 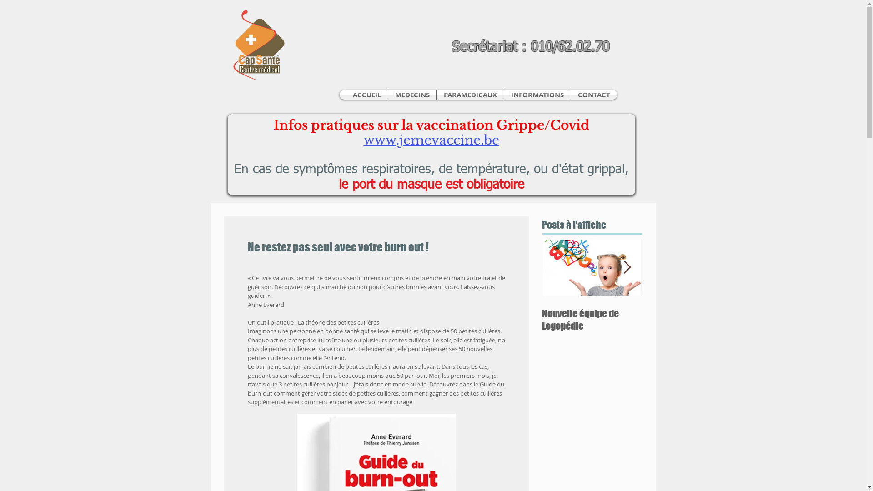 What do you see at coordinates (537, 95) in the screenshot?
I see `INFORMATIONS` at bounding box center [537, 95].